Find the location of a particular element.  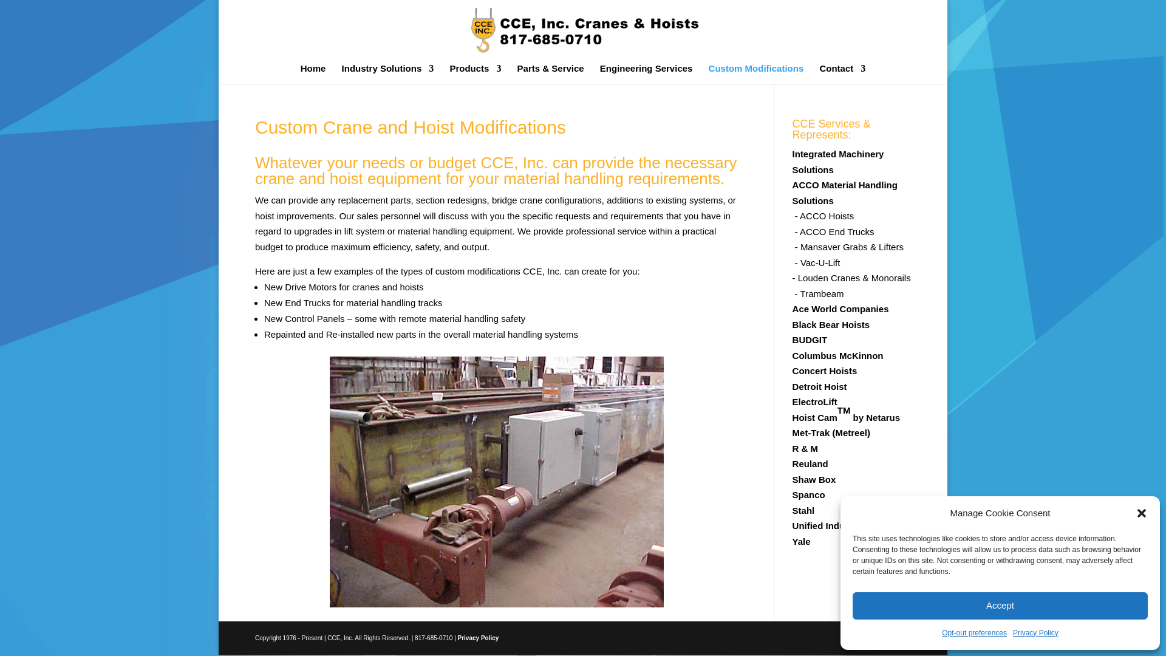

Products is located at coordinates (475, 74).